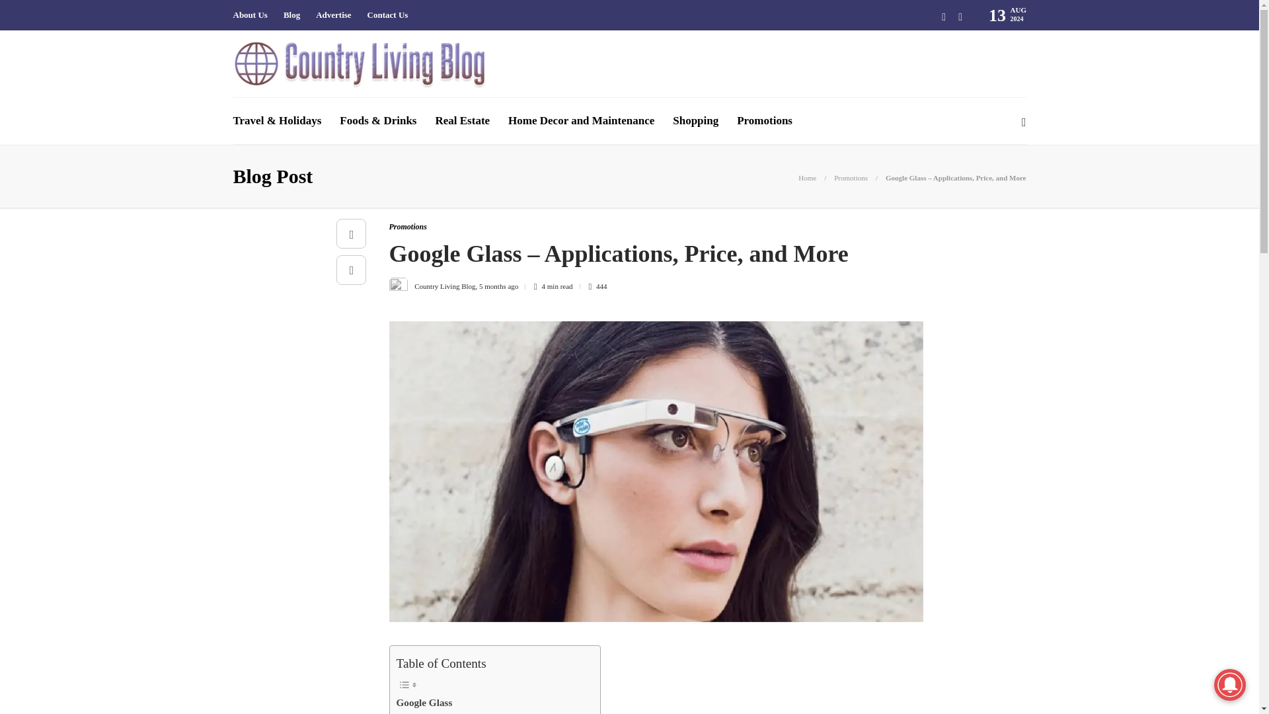 Image resolution: width=1269 pixels, height=714 pixels. I want to click on Home Decor and Maintenance, so click(582, 120).